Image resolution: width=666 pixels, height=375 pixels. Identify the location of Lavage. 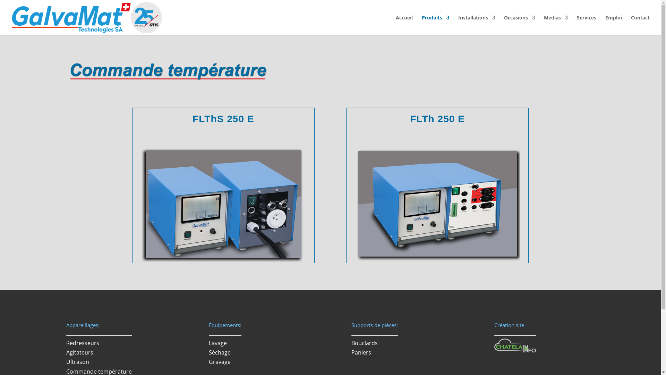
(218, 343).